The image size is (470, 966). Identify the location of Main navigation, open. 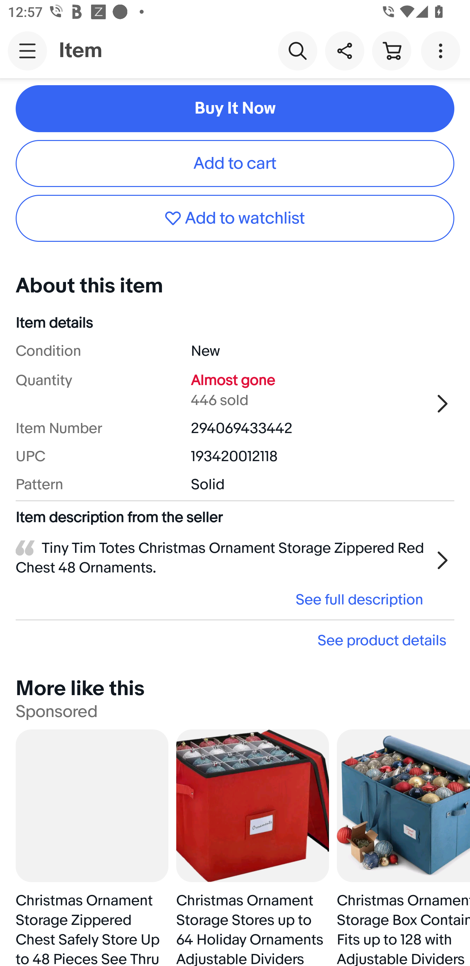
(27, 51).